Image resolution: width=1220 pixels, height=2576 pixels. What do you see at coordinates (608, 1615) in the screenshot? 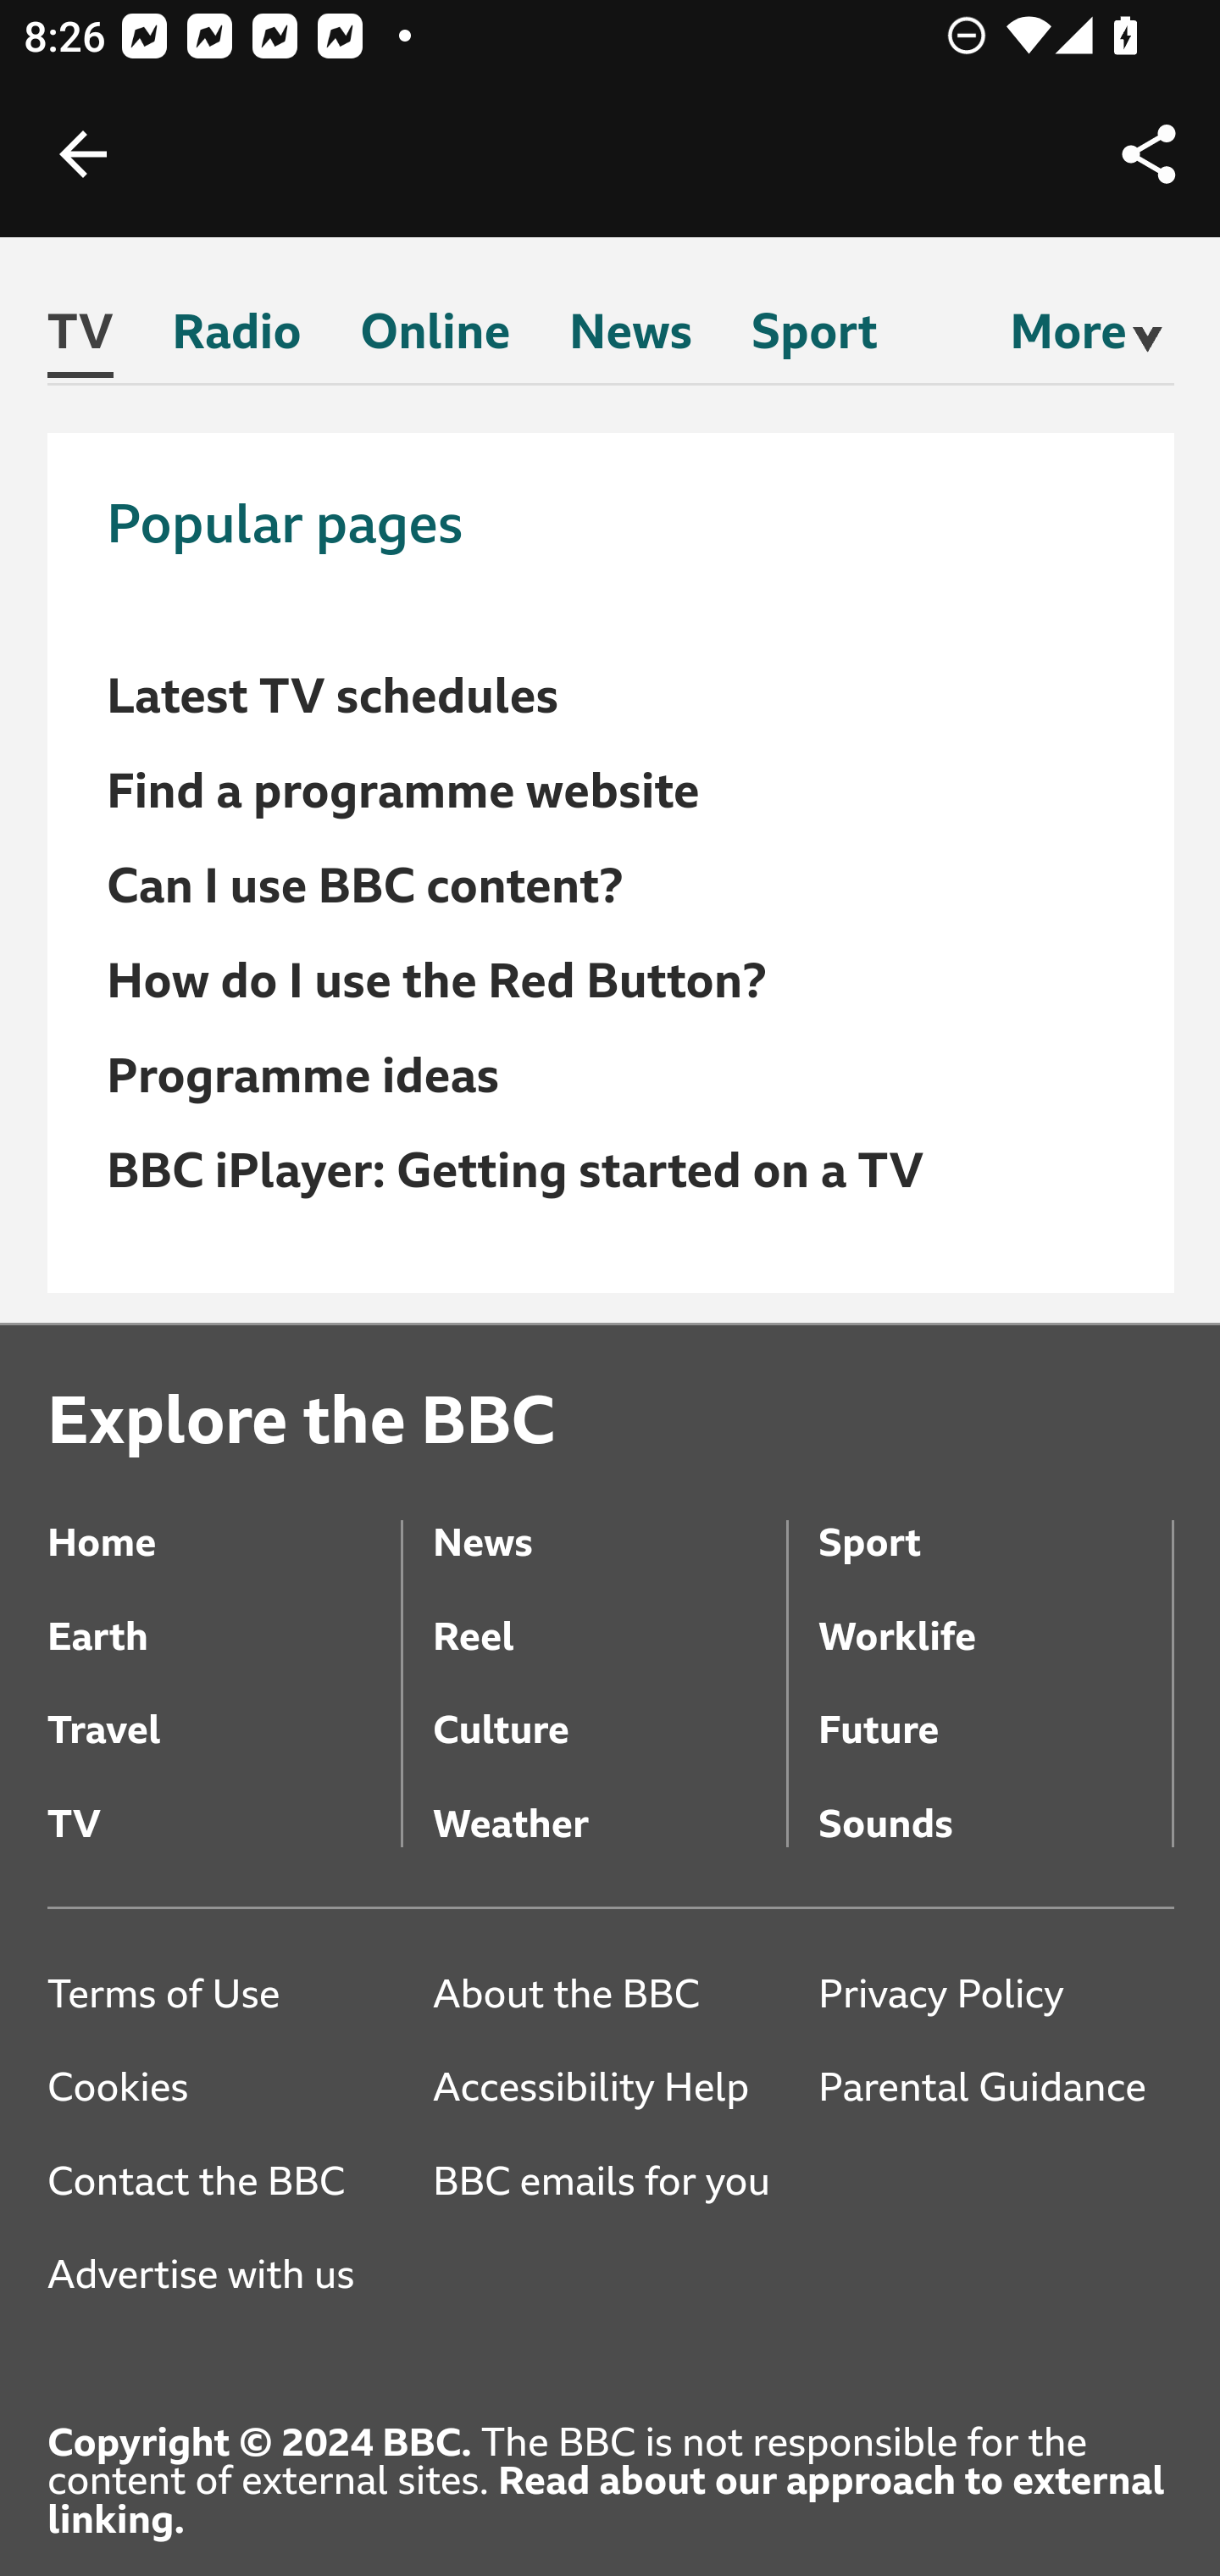
I see `Reel` at bounding box center [608, 1615].